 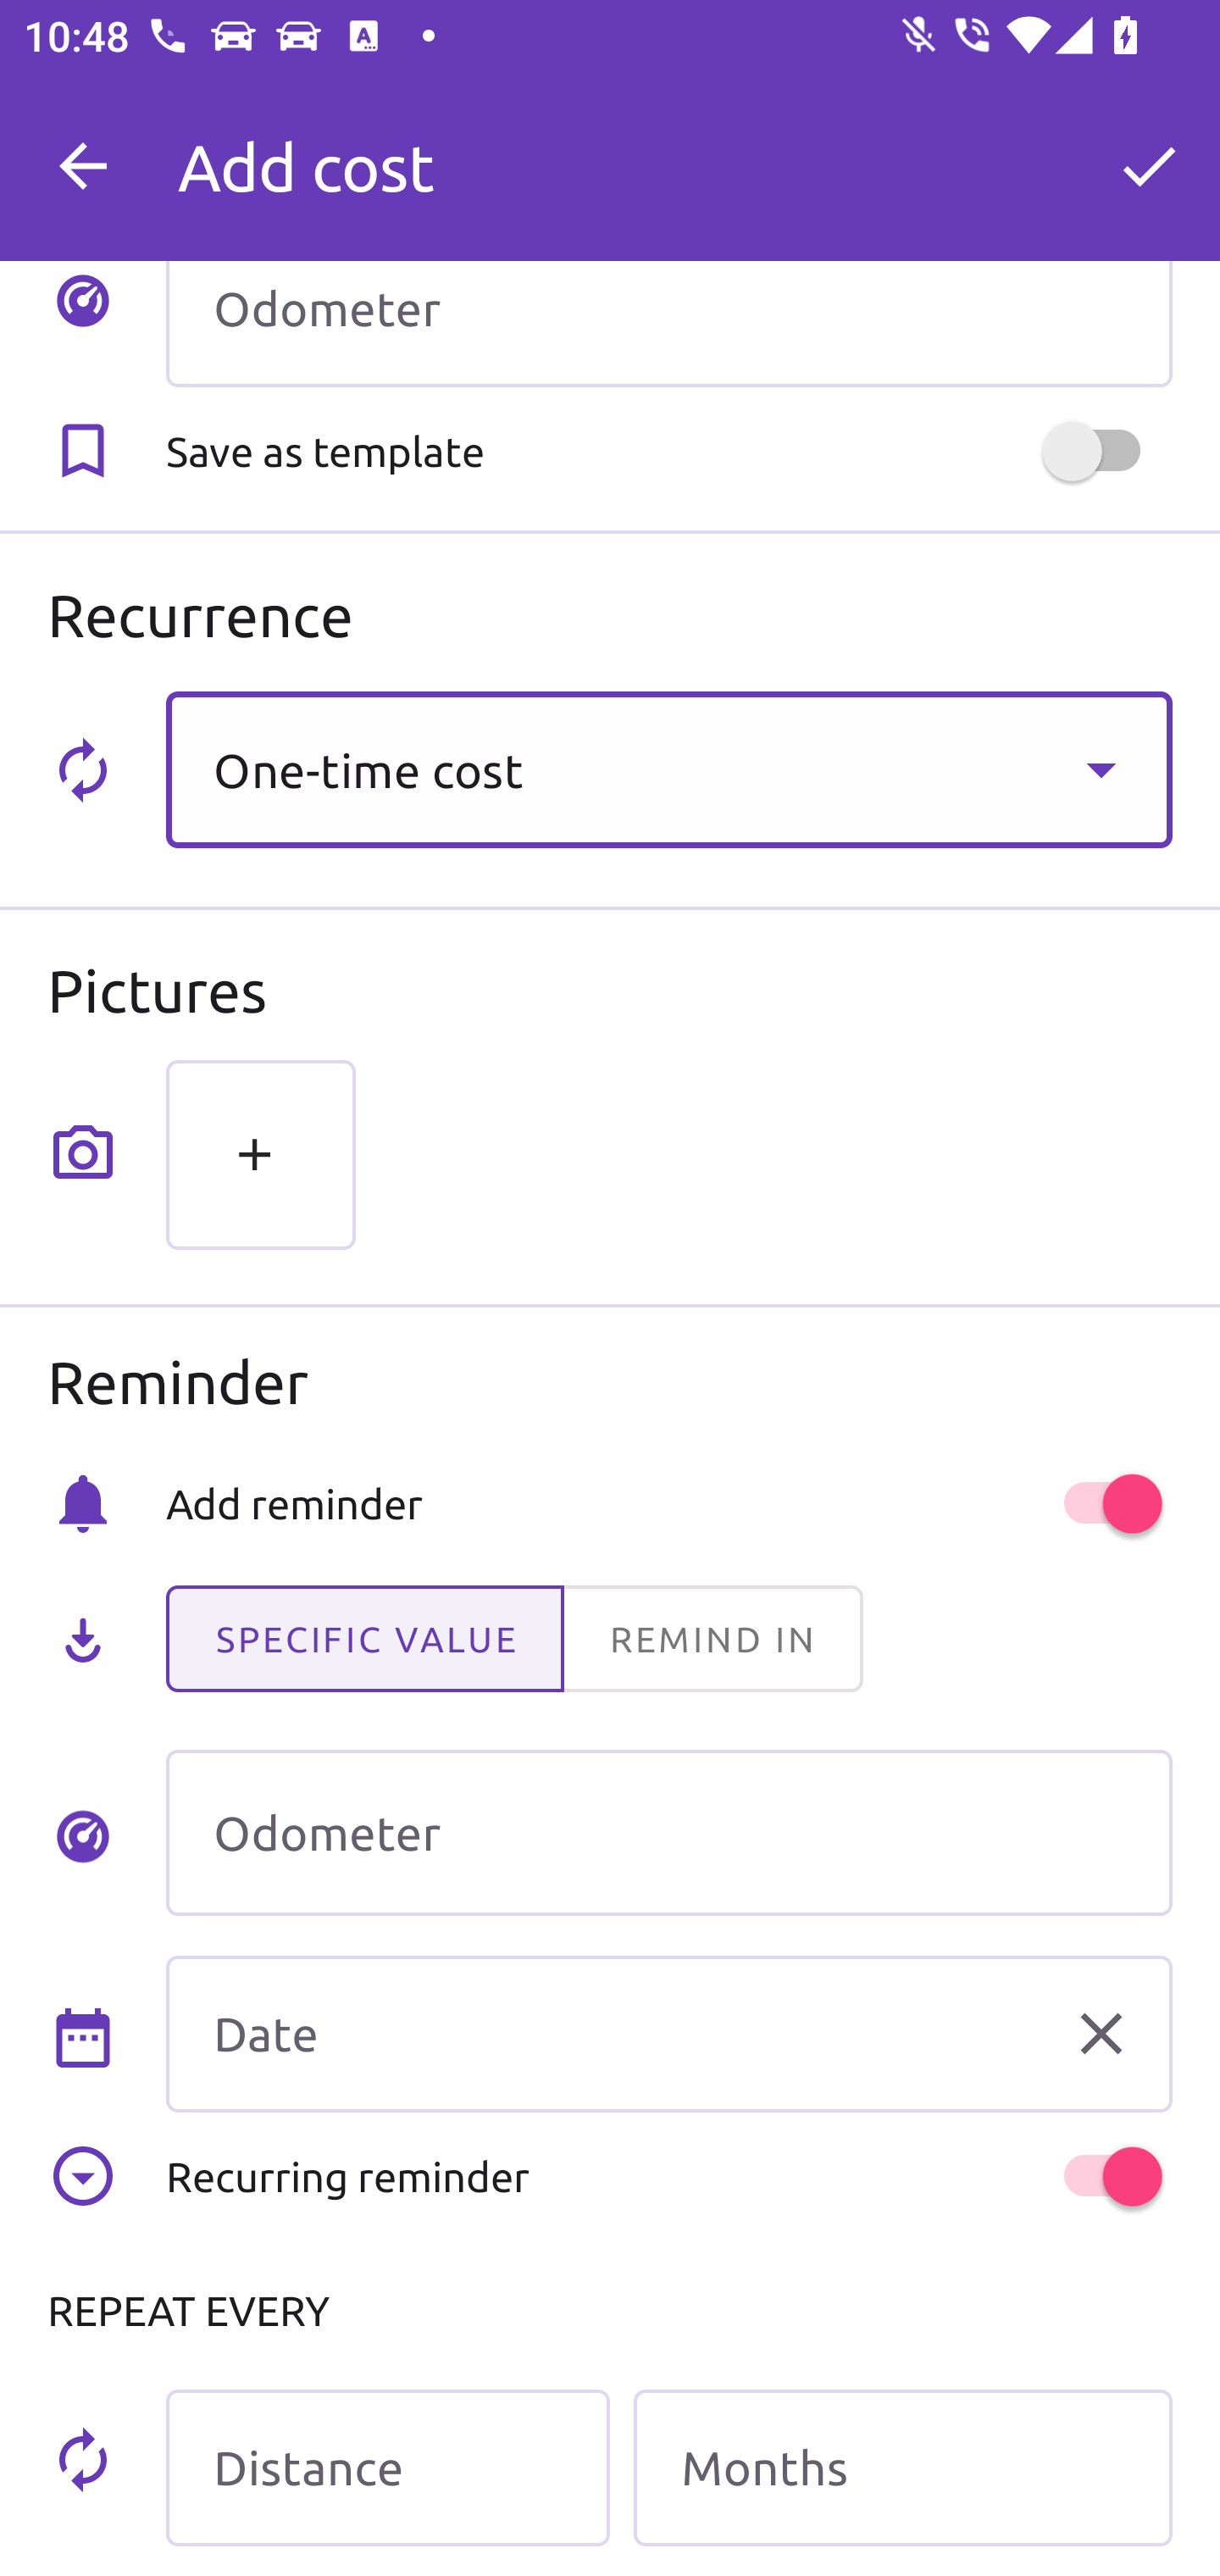 What do you see at coordinates (1149, 166) in the screenshot?
I see `OK` at bounding box center [1149, 166].